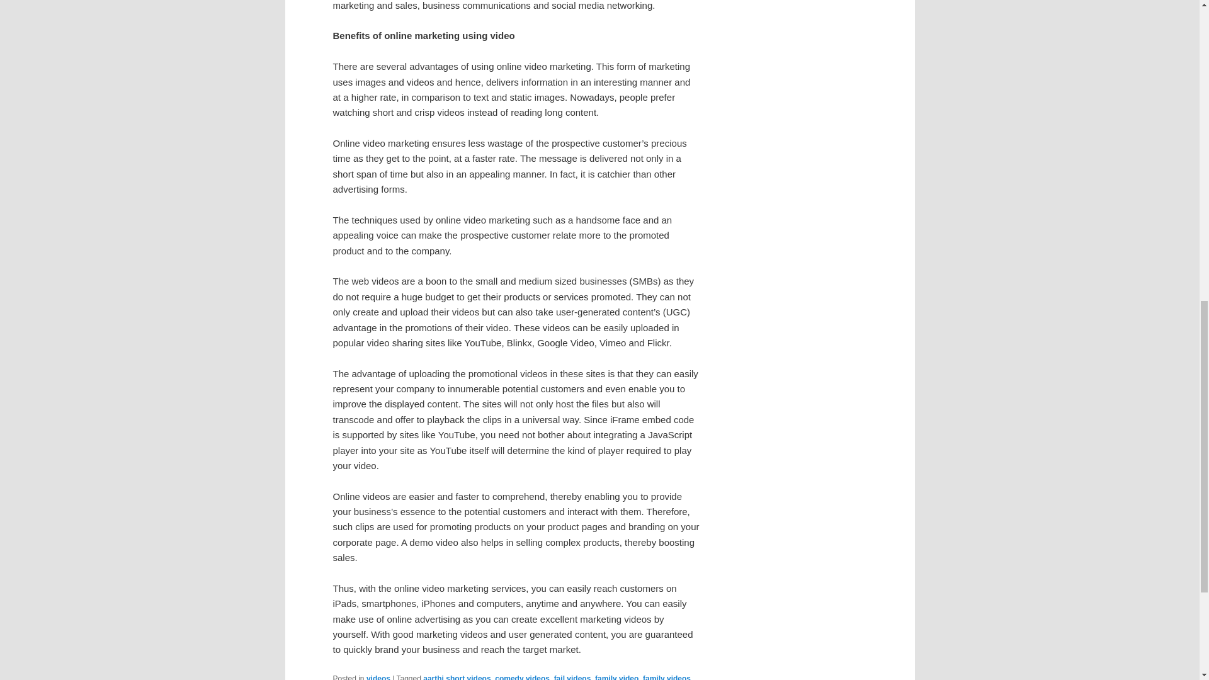 This screenshot has height=680, width=1209. I want to click on comedy videos, so click(522, 677).